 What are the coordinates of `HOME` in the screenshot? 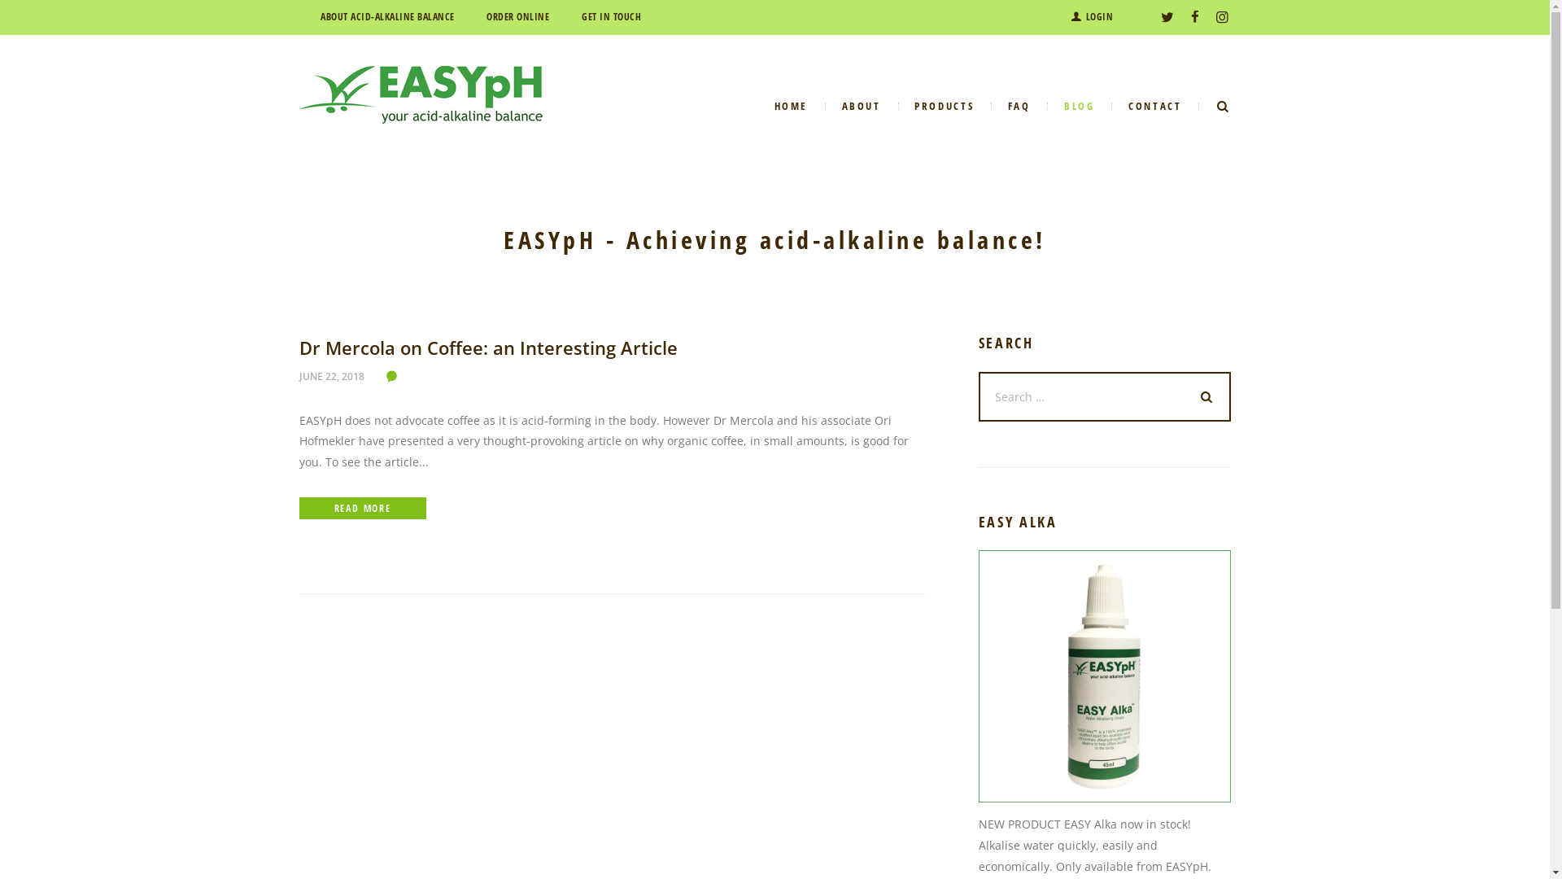 It's located at (791, 107).